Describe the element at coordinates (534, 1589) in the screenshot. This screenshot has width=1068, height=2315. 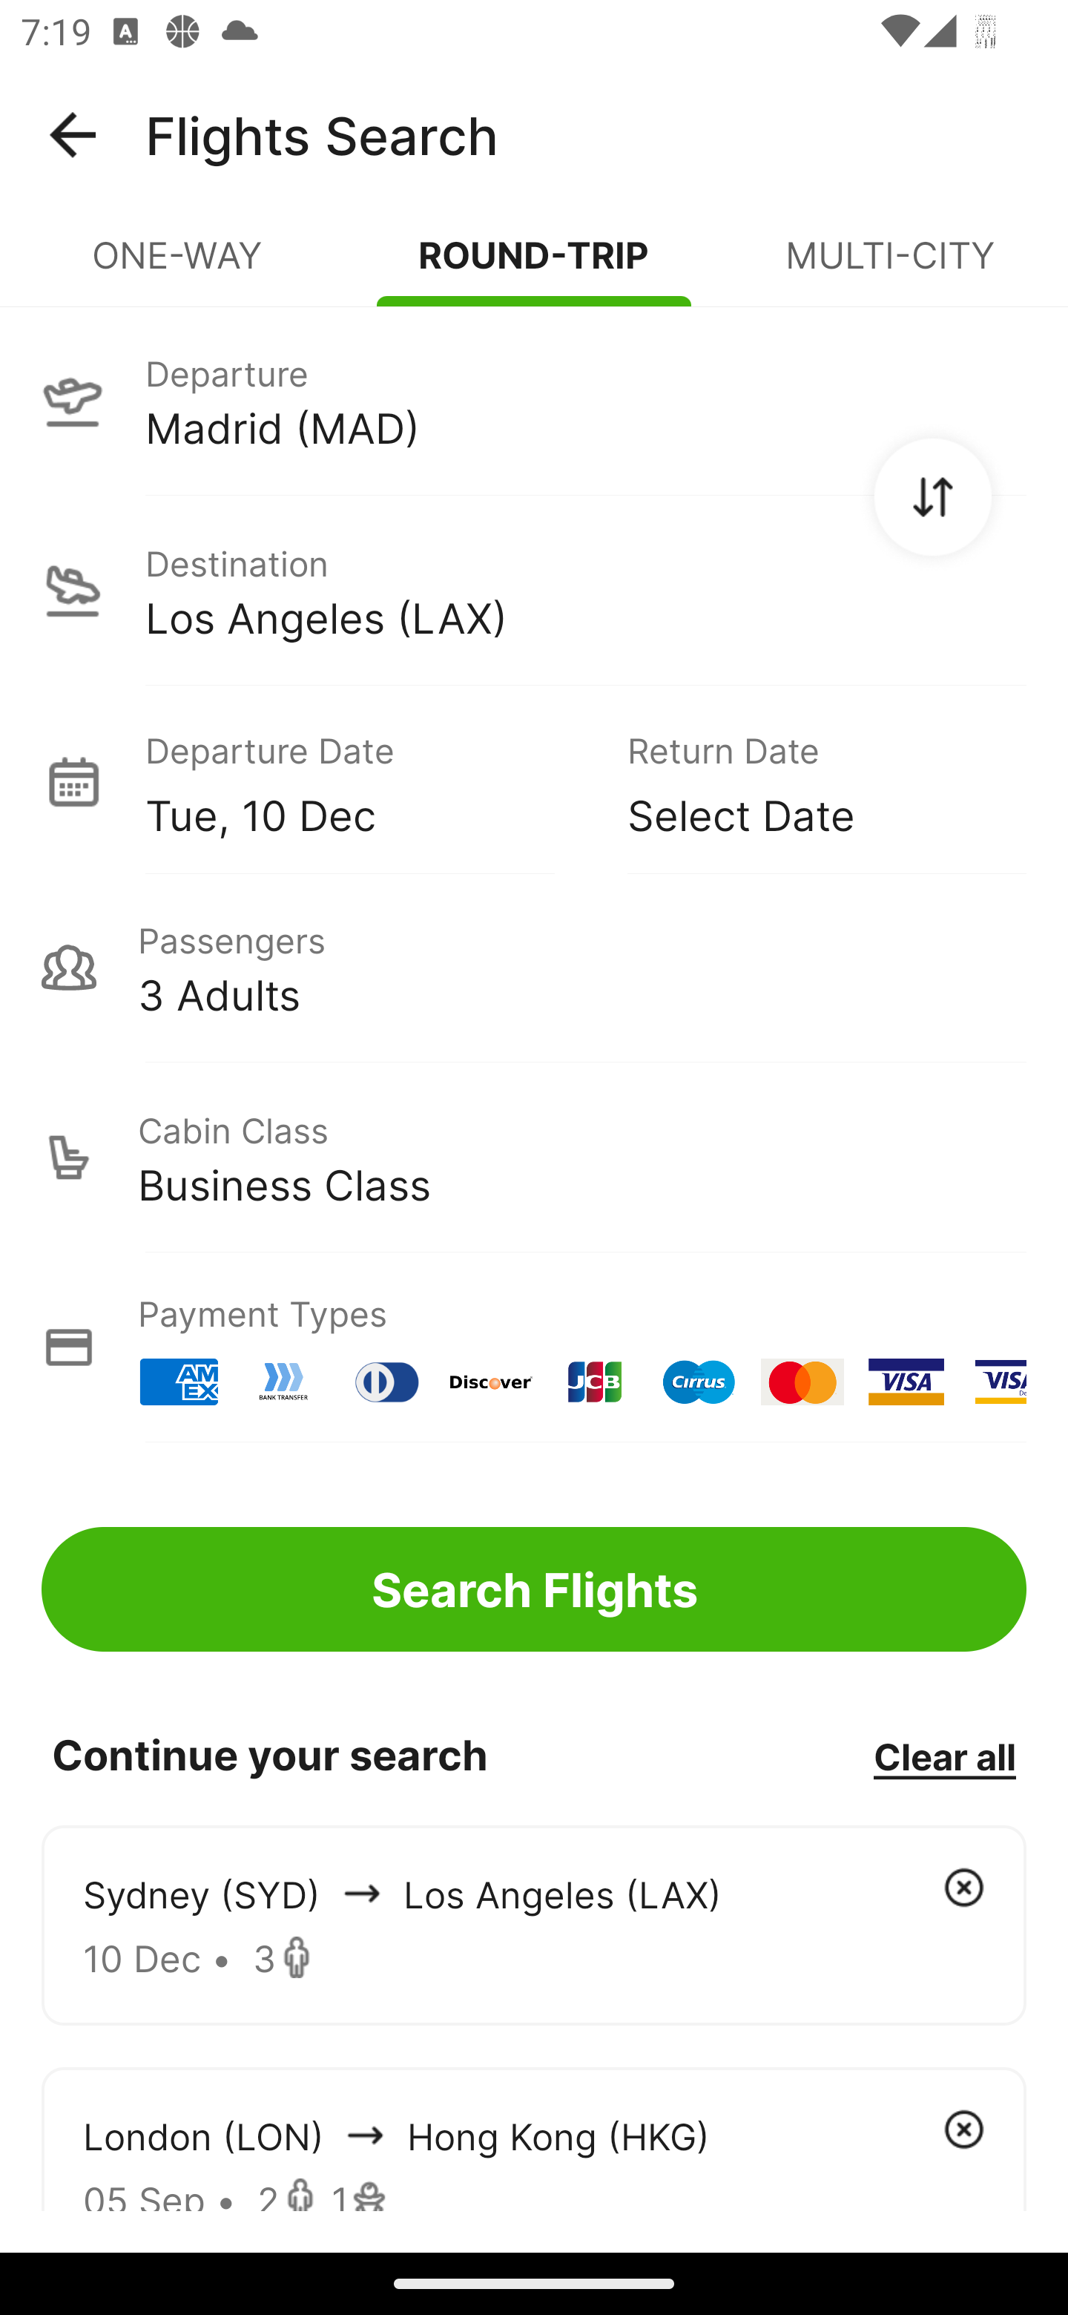
I see `Search Flights` at that location.